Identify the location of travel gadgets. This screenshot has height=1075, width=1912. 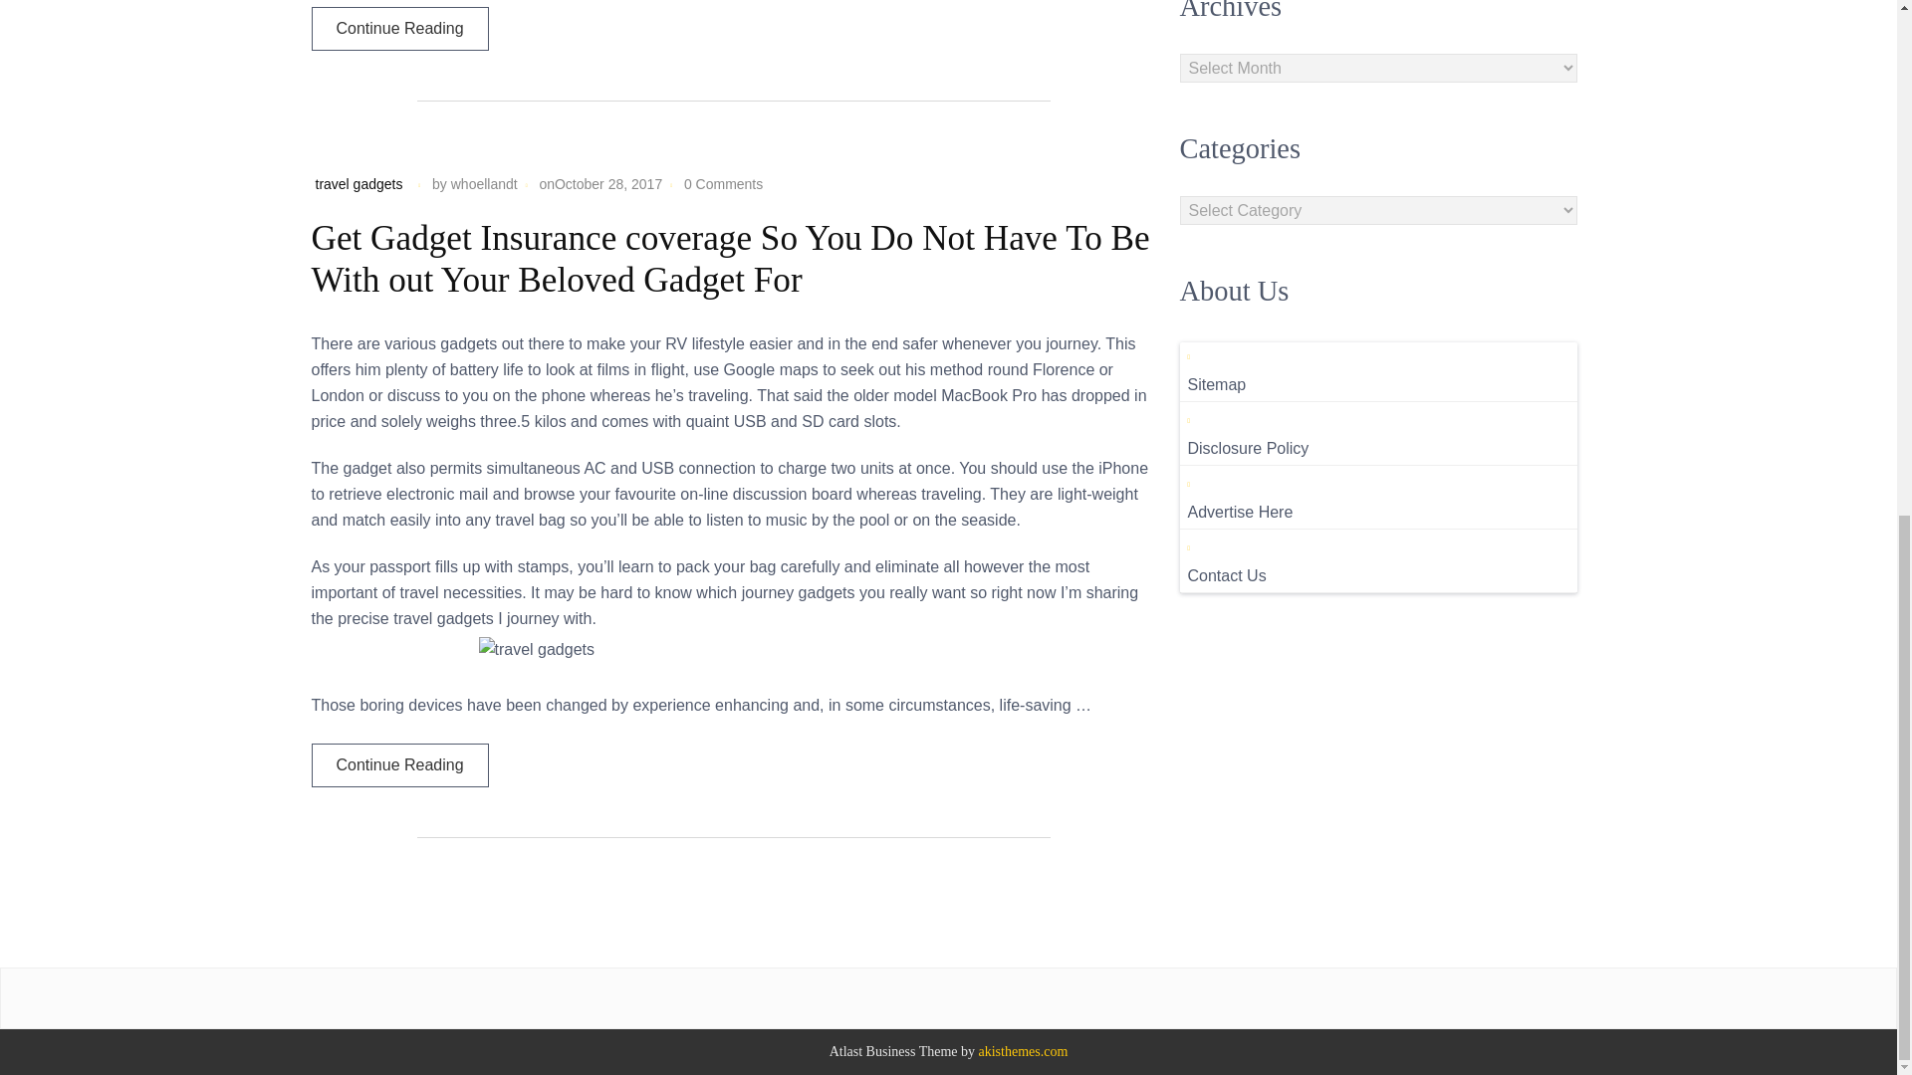
(358, 184).